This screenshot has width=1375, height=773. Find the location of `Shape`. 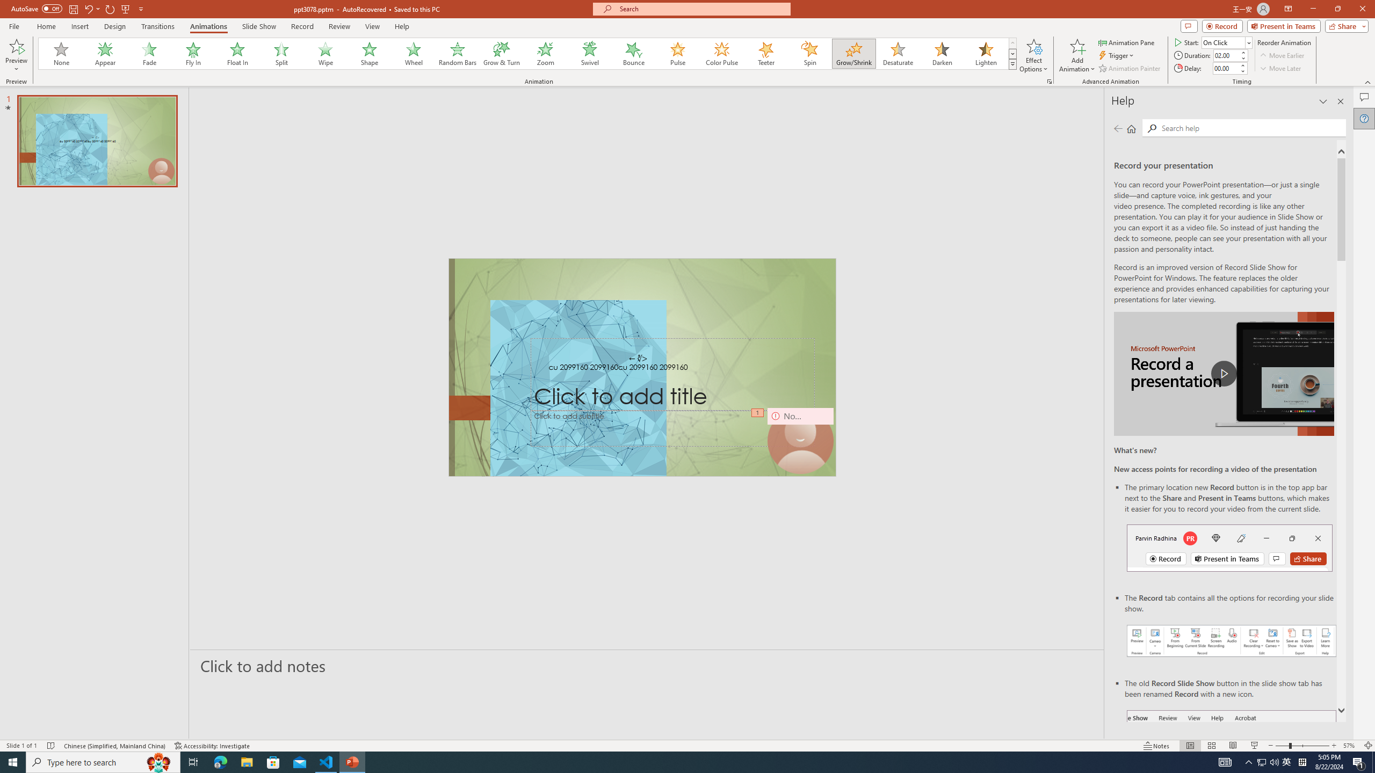

Shape is located at coordinates (370, 54).